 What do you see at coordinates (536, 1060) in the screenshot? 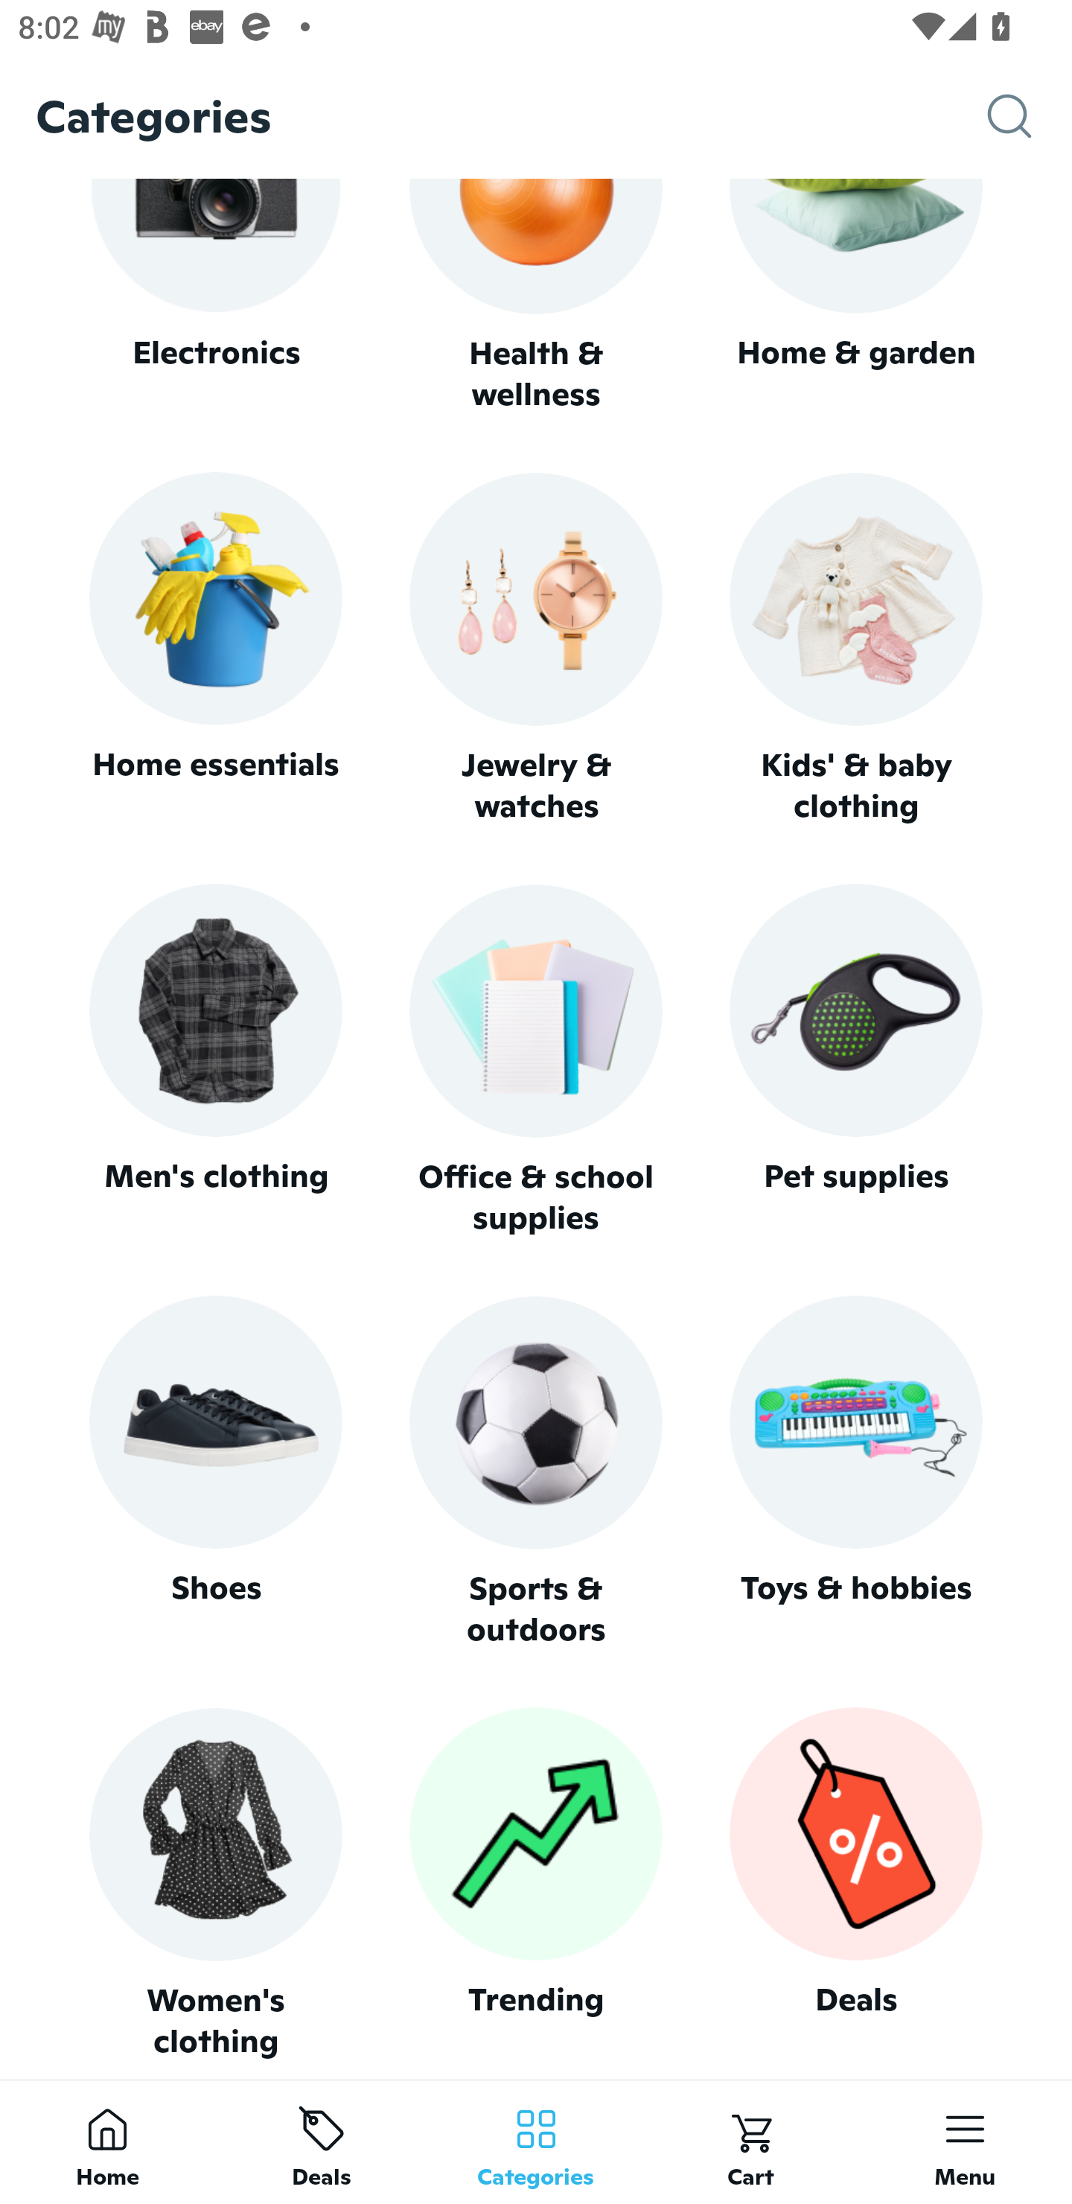
I see `Office & school supplies` at bounding box center [536, 1060].